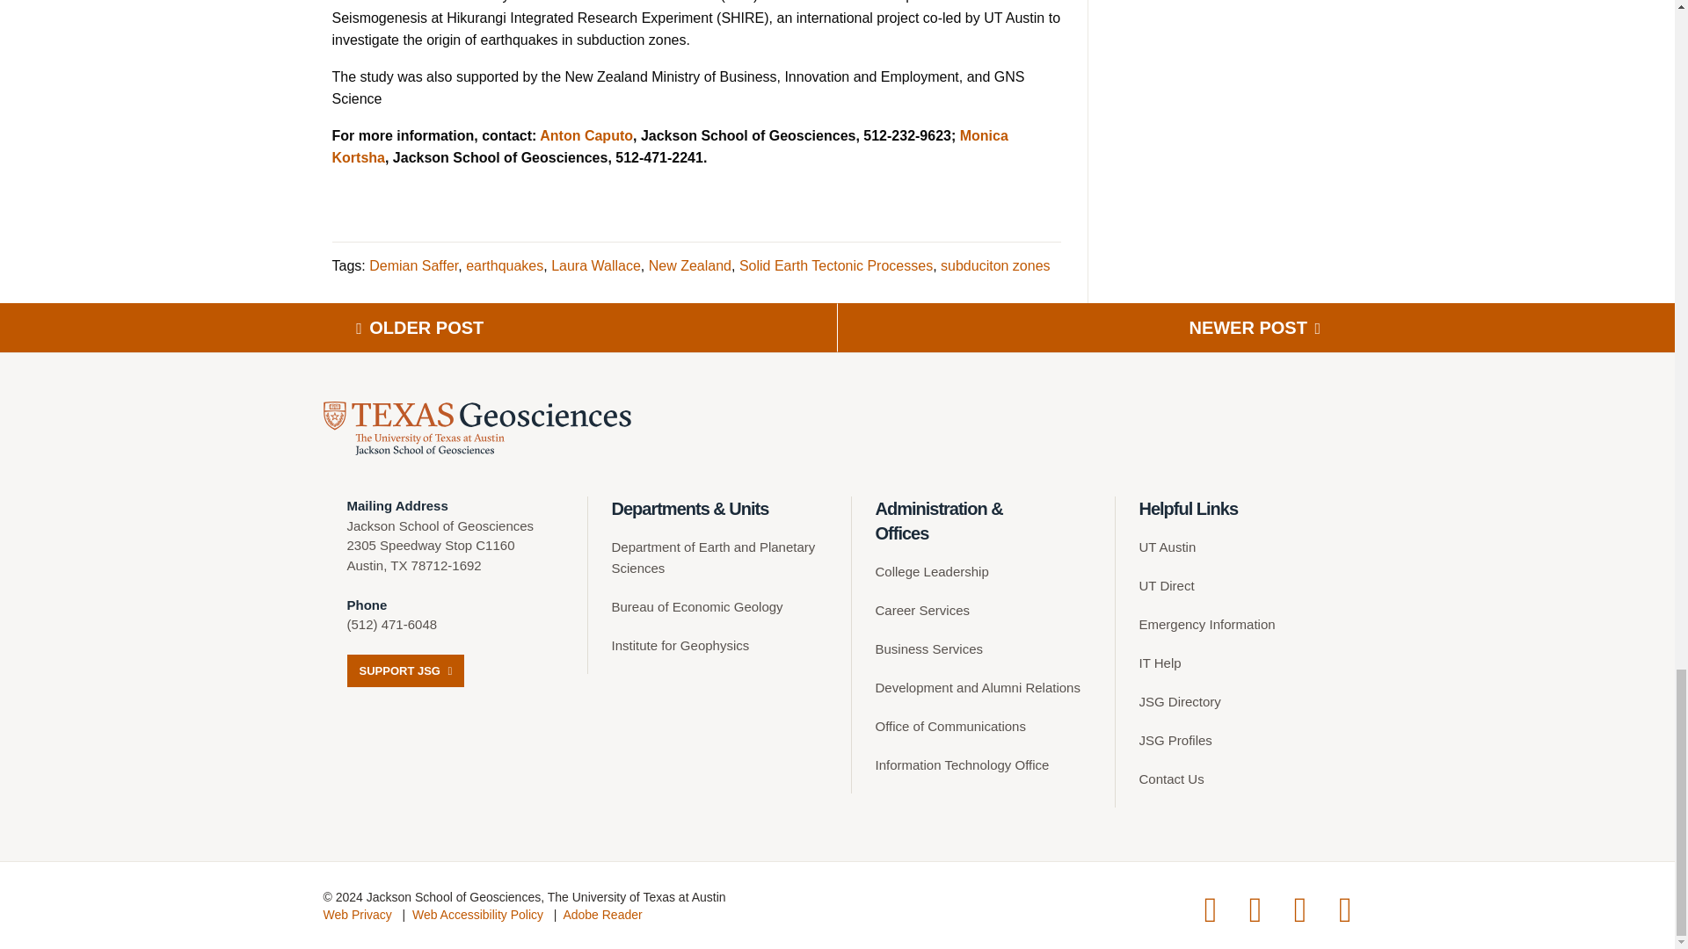  I want to click on Jackson School of Geosciences, so click(477, 428).